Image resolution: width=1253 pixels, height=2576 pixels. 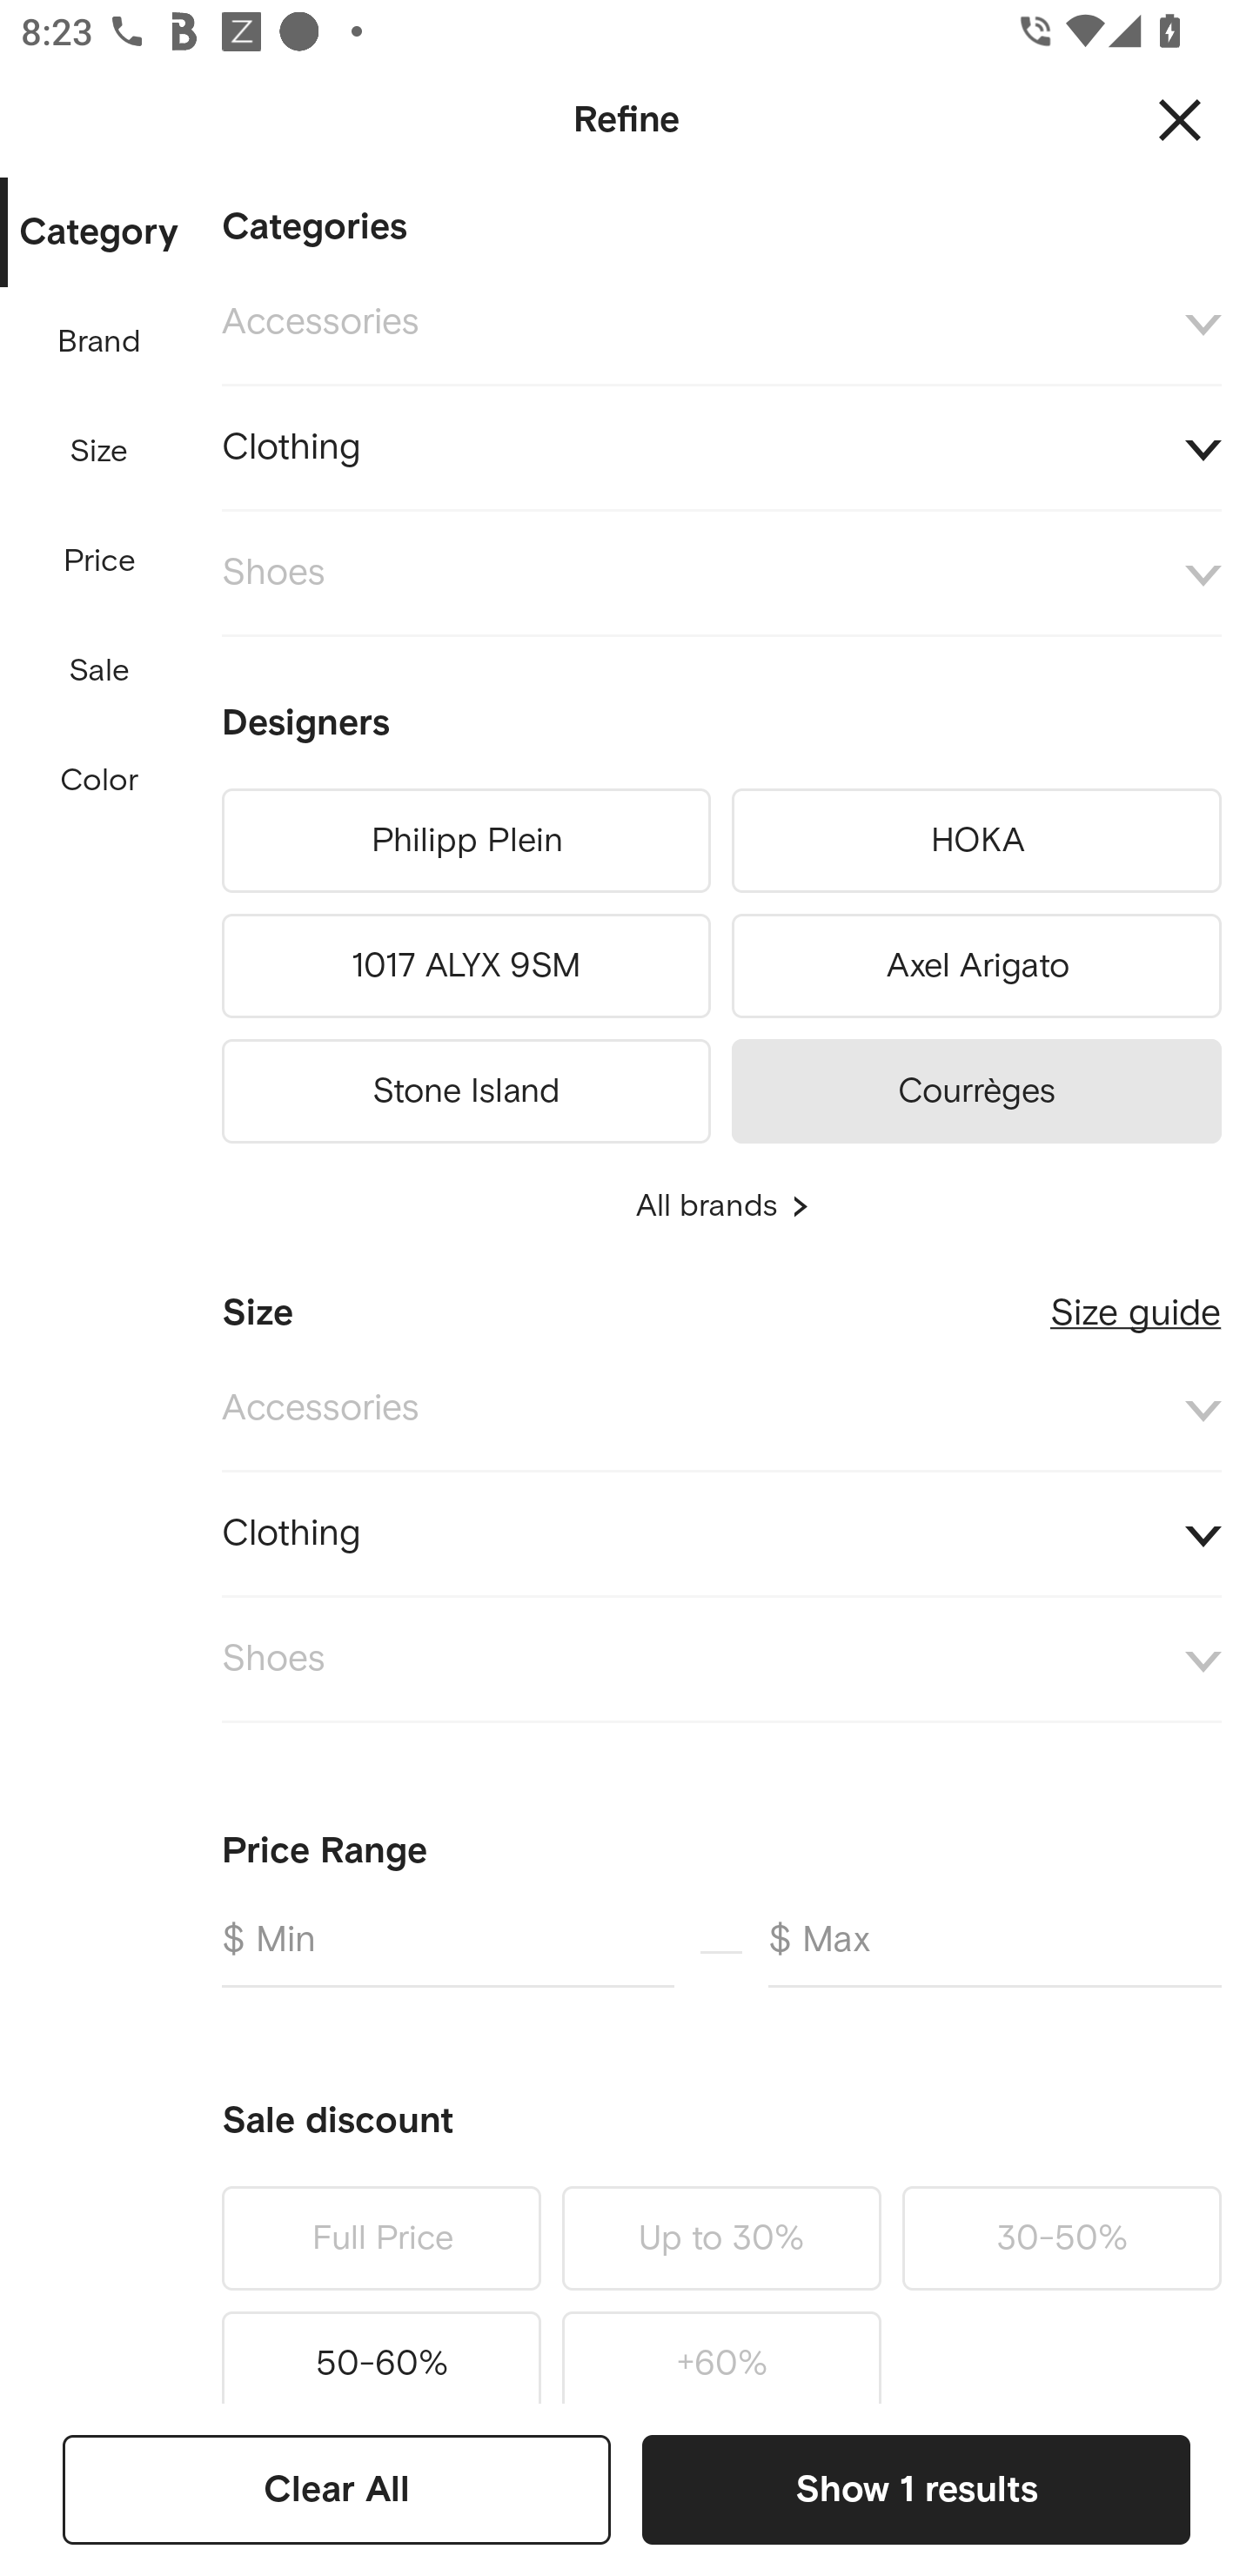 What do you see at coordinates (721, 2351) in the screenshot?
I see `+60%` at bounding box center [721, 2351].